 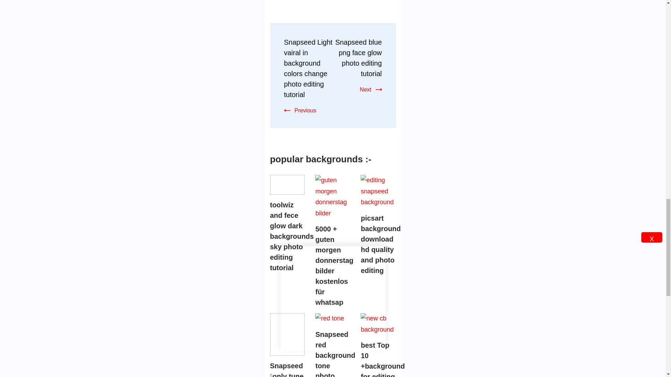 I want to click on Previous, so click(x=300, y=110).